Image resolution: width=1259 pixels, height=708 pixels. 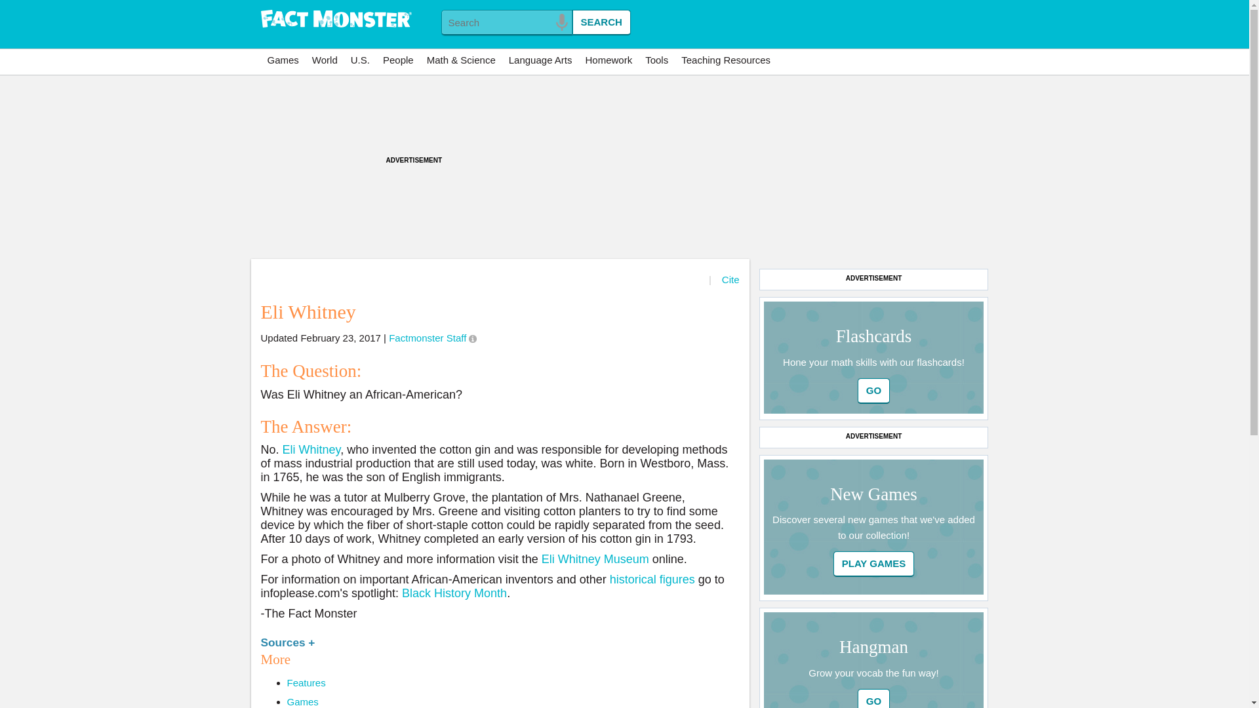 I want to click on Go, so click(x=873, y=391).